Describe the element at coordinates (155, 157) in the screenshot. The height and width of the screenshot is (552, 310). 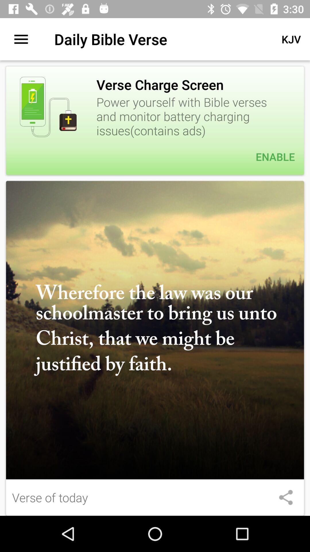
I see `launch the enable icon` at that location.